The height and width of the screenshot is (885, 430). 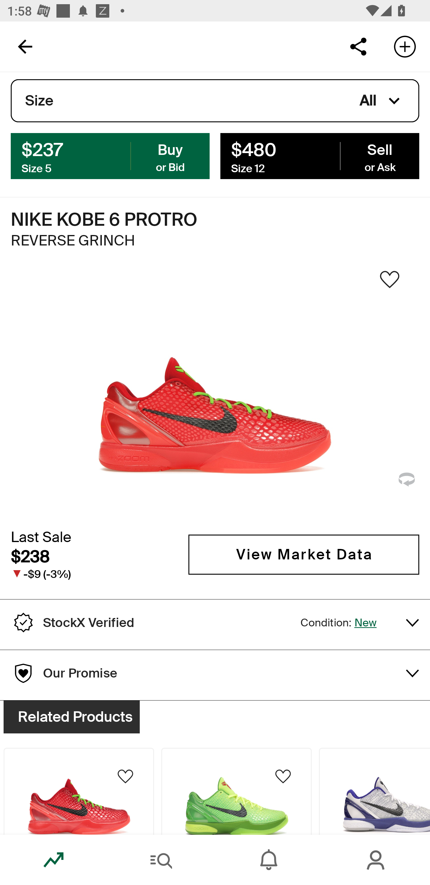 What do you see at coordinates (269, 860) in the screenshot?
I see `Inbox` at bounding box center [269, 860].